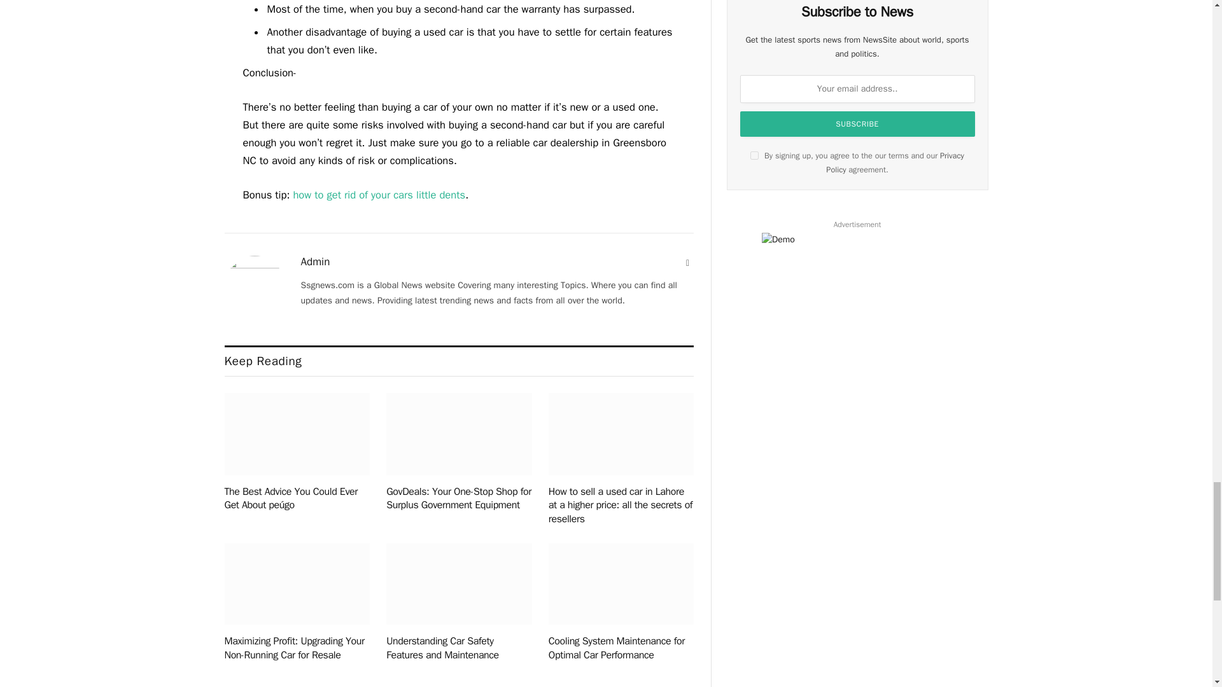  What do you see at coordinates (315, 262) in the screenshot?
I see `Posts by Admin` at bounding box center [315, 262].